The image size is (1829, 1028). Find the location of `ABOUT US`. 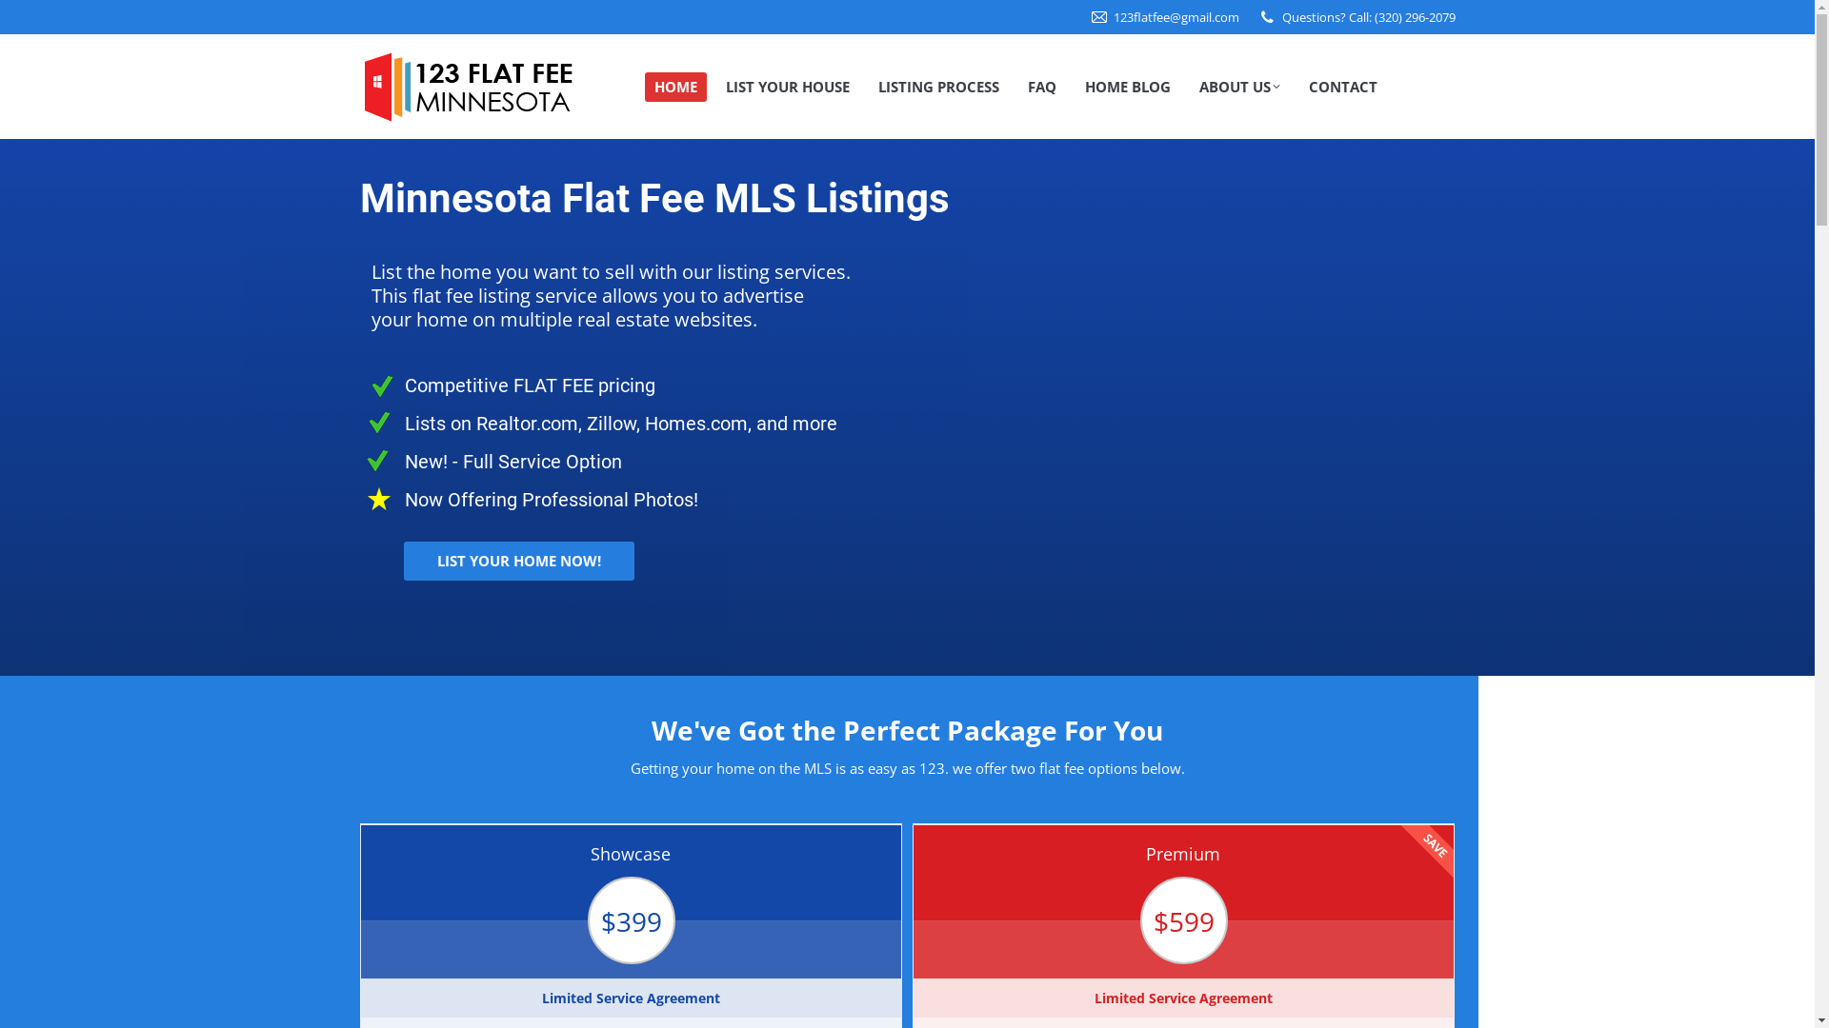

ABOUT US is located at coordinates (1238, 88).